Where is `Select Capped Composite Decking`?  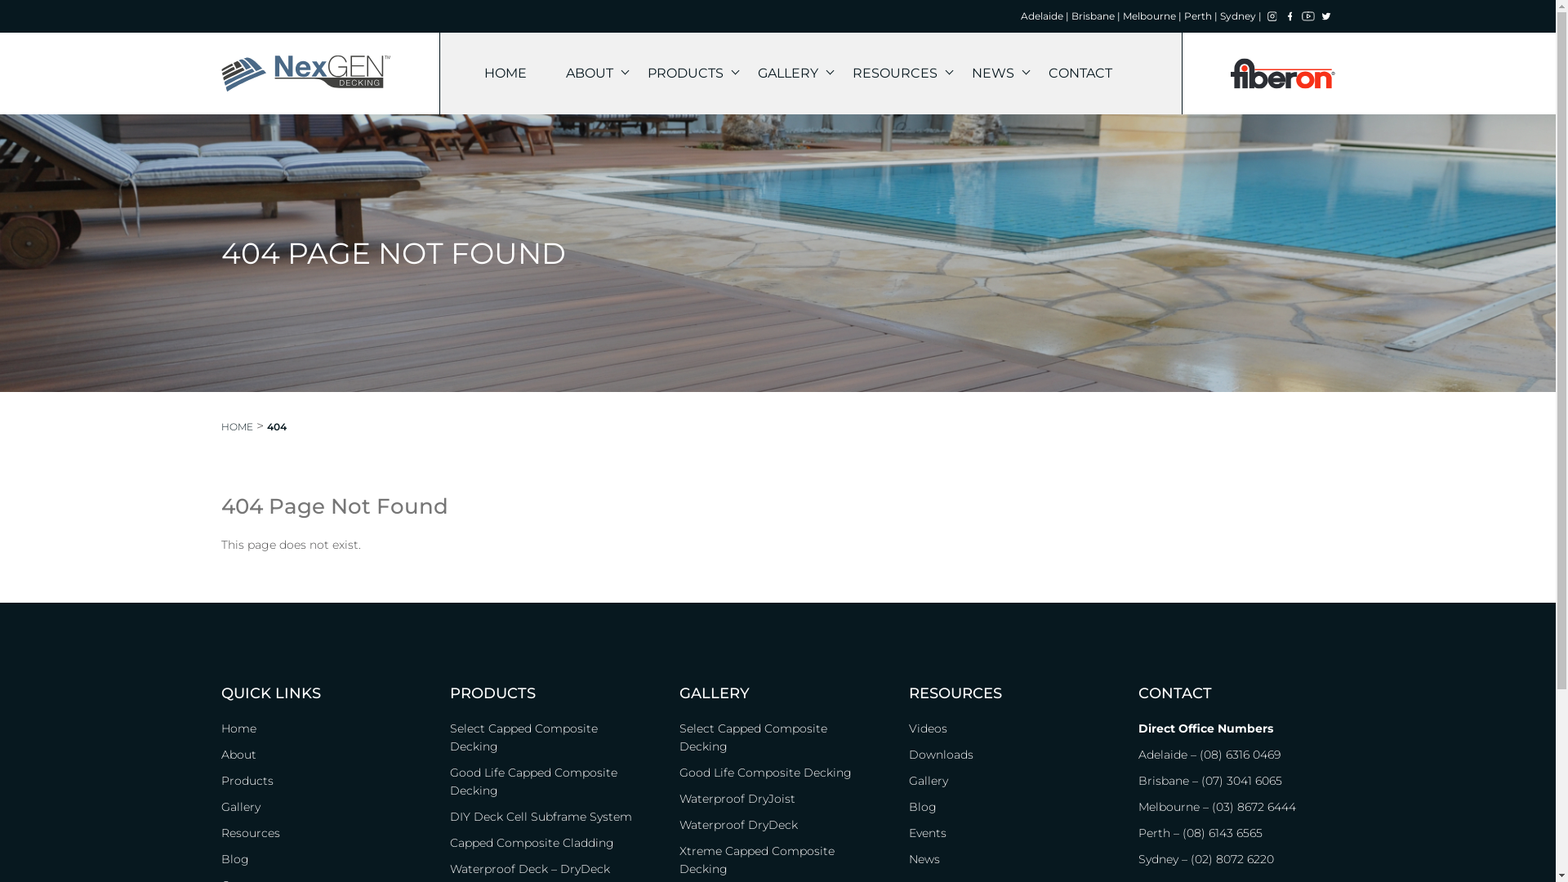 Select Capped Composite Decking is located at coordinates (777, 737).